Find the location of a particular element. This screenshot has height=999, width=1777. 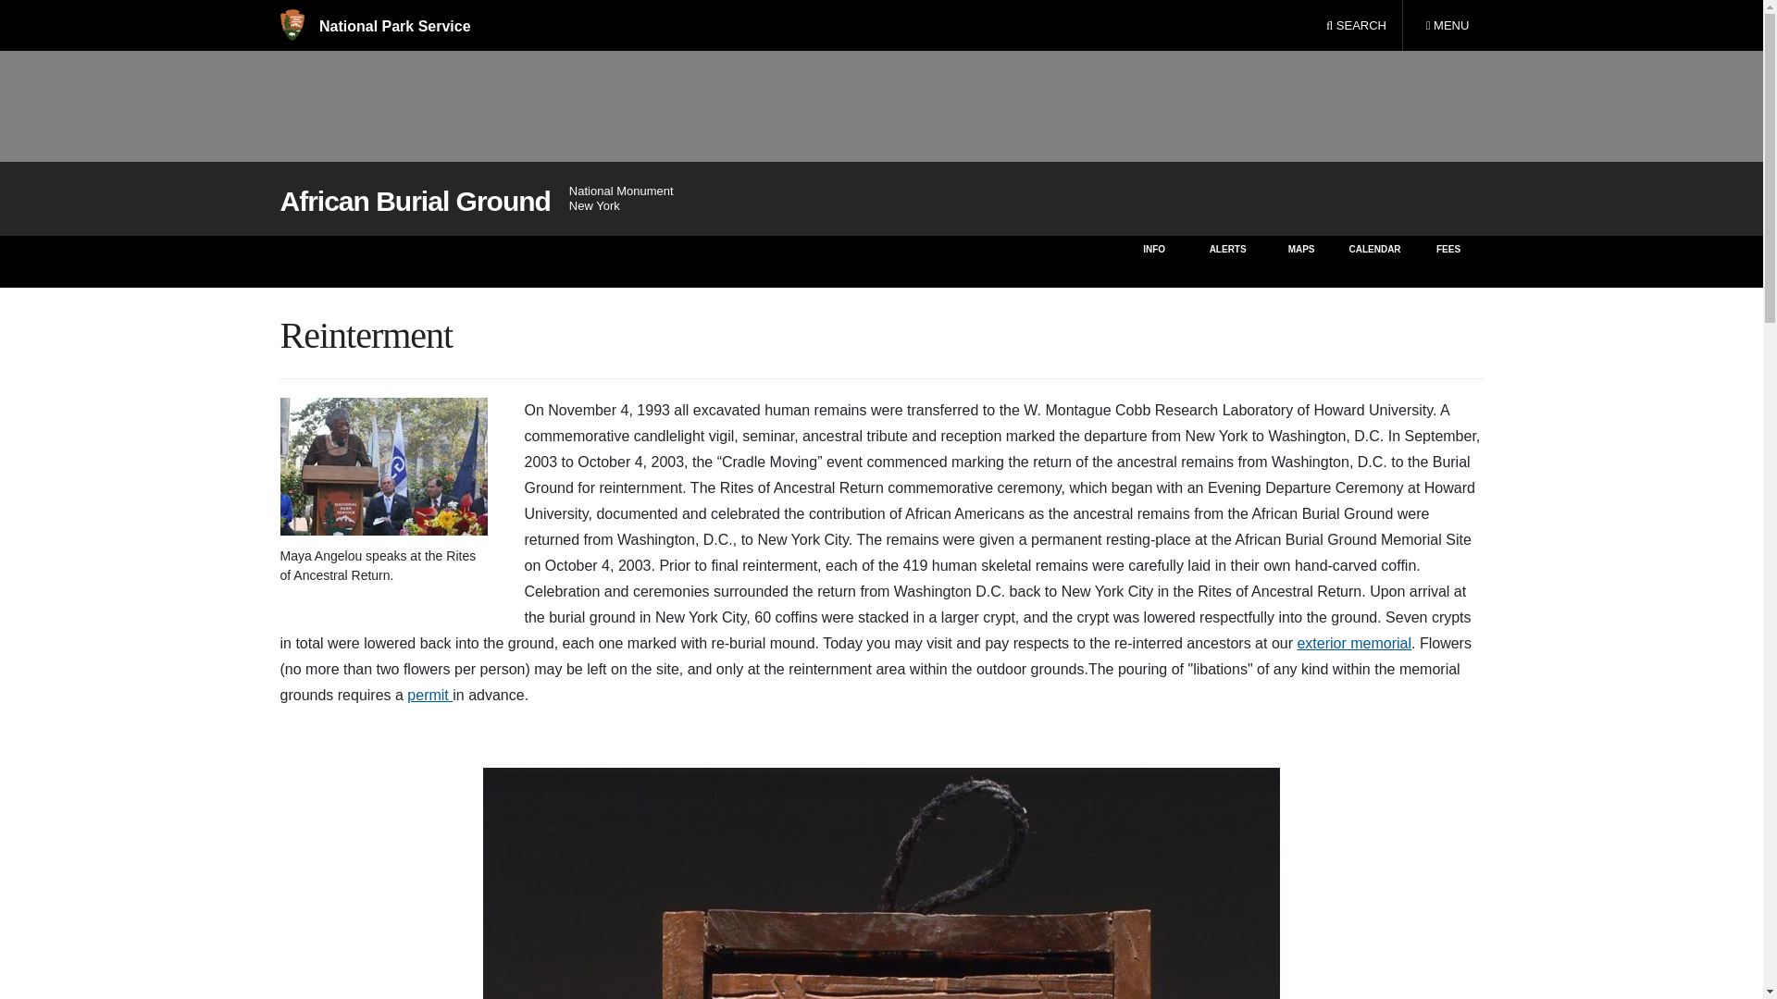

permit is located at coordinates (429, 696).